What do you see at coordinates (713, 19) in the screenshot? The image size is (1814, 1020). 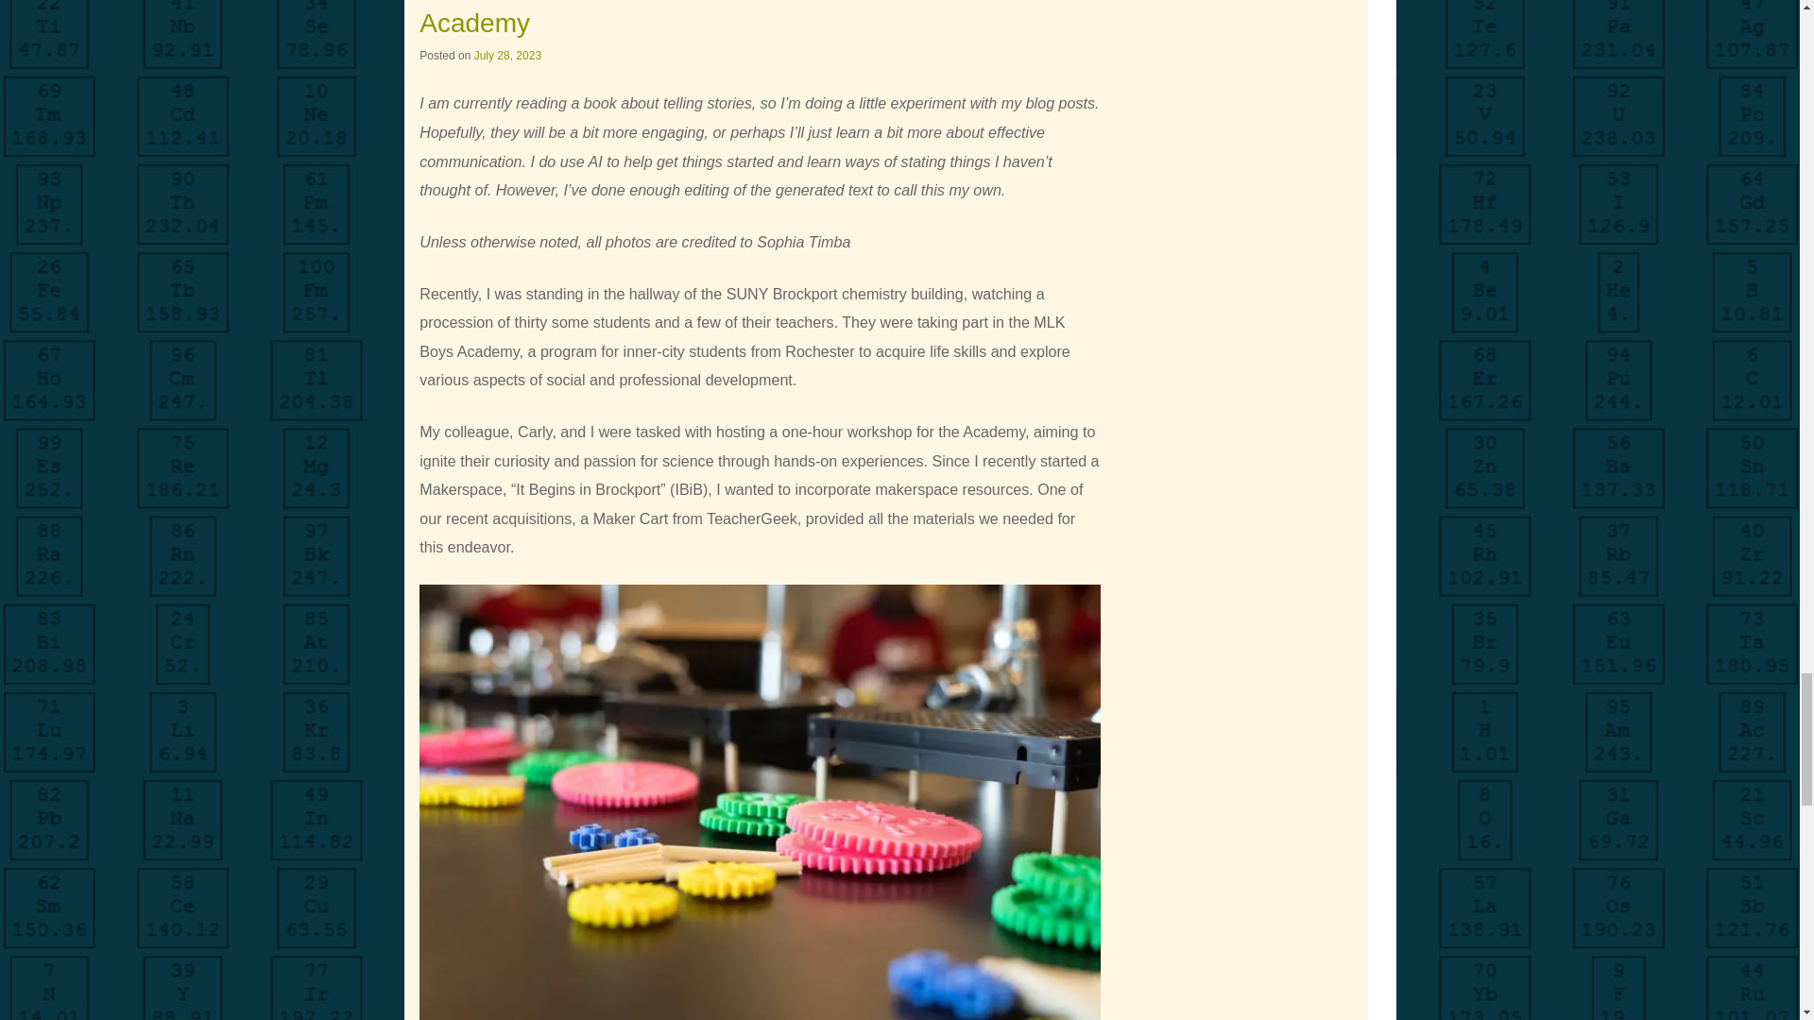 I see `Rekindling the Spark: It Begins with the MLK Boys Academy` at bounding box center [713, 19].